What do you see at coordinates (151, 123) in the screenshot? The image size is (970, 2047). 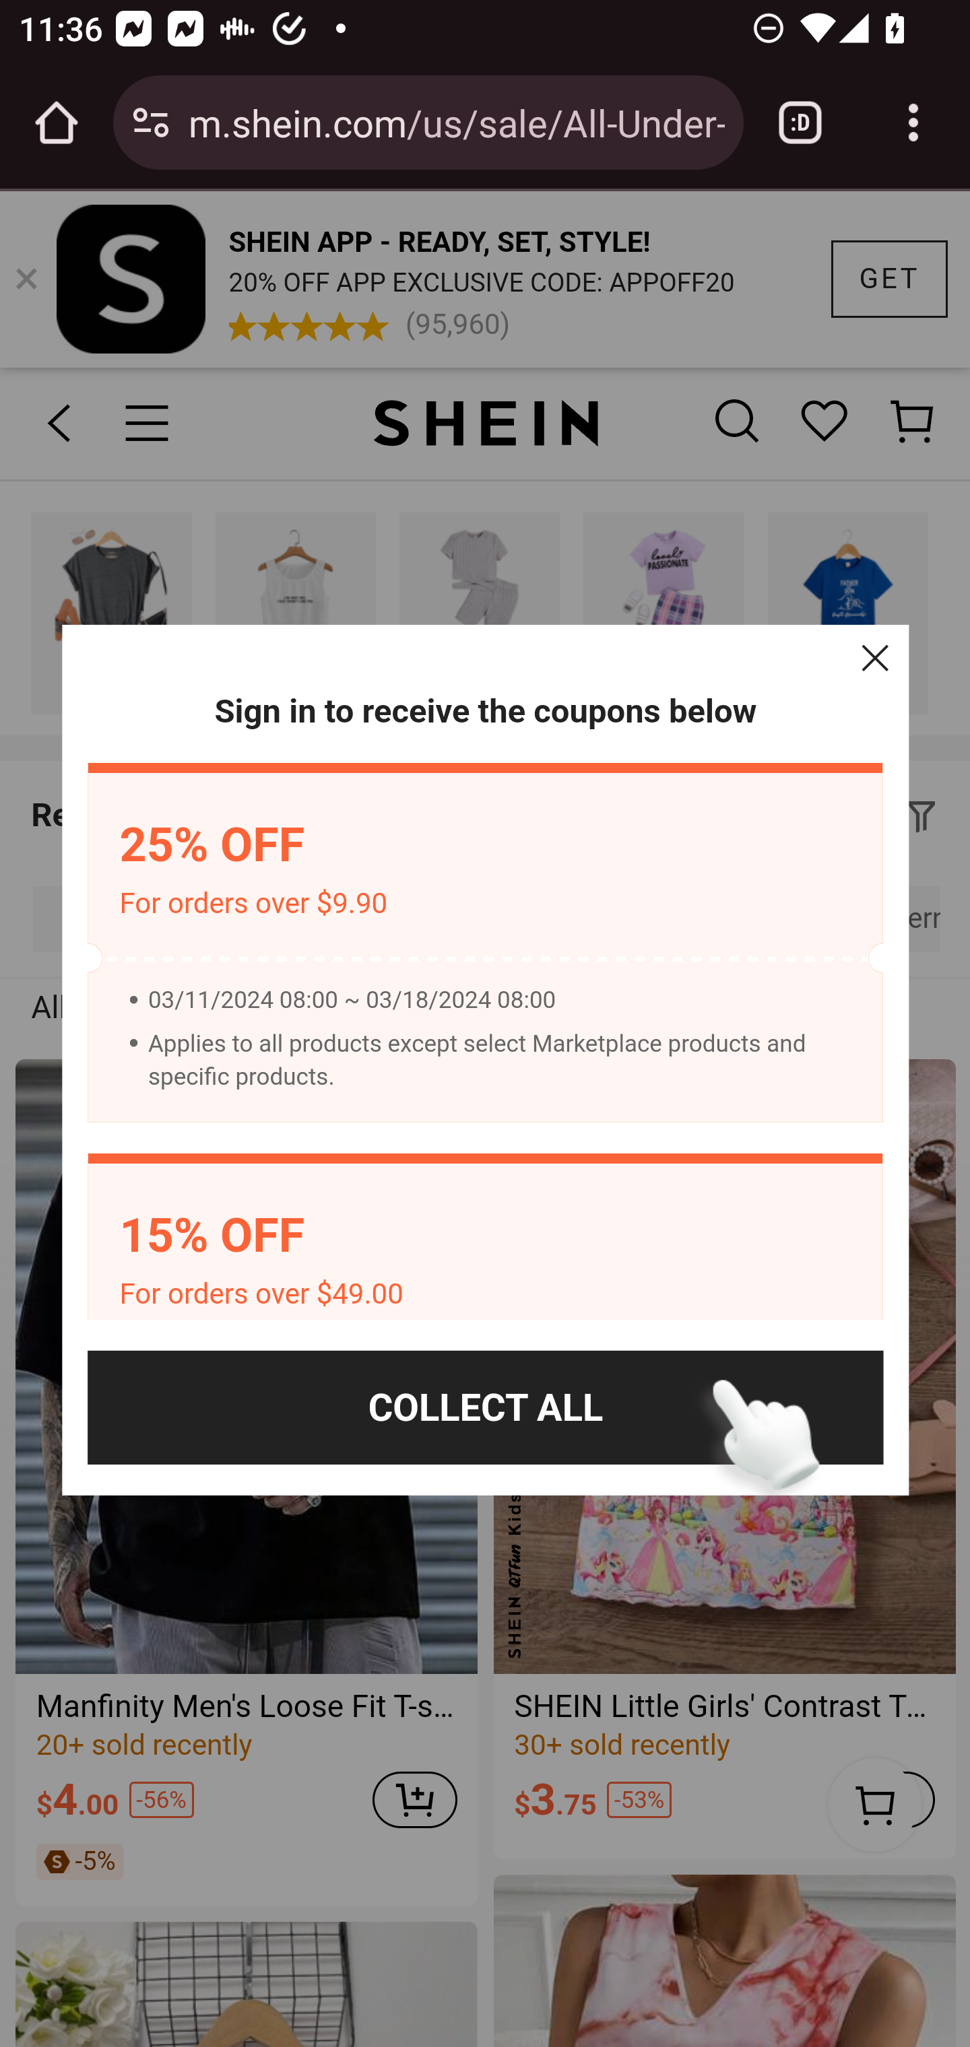 I see `Connection is secure` at bounding box center [151, 123].